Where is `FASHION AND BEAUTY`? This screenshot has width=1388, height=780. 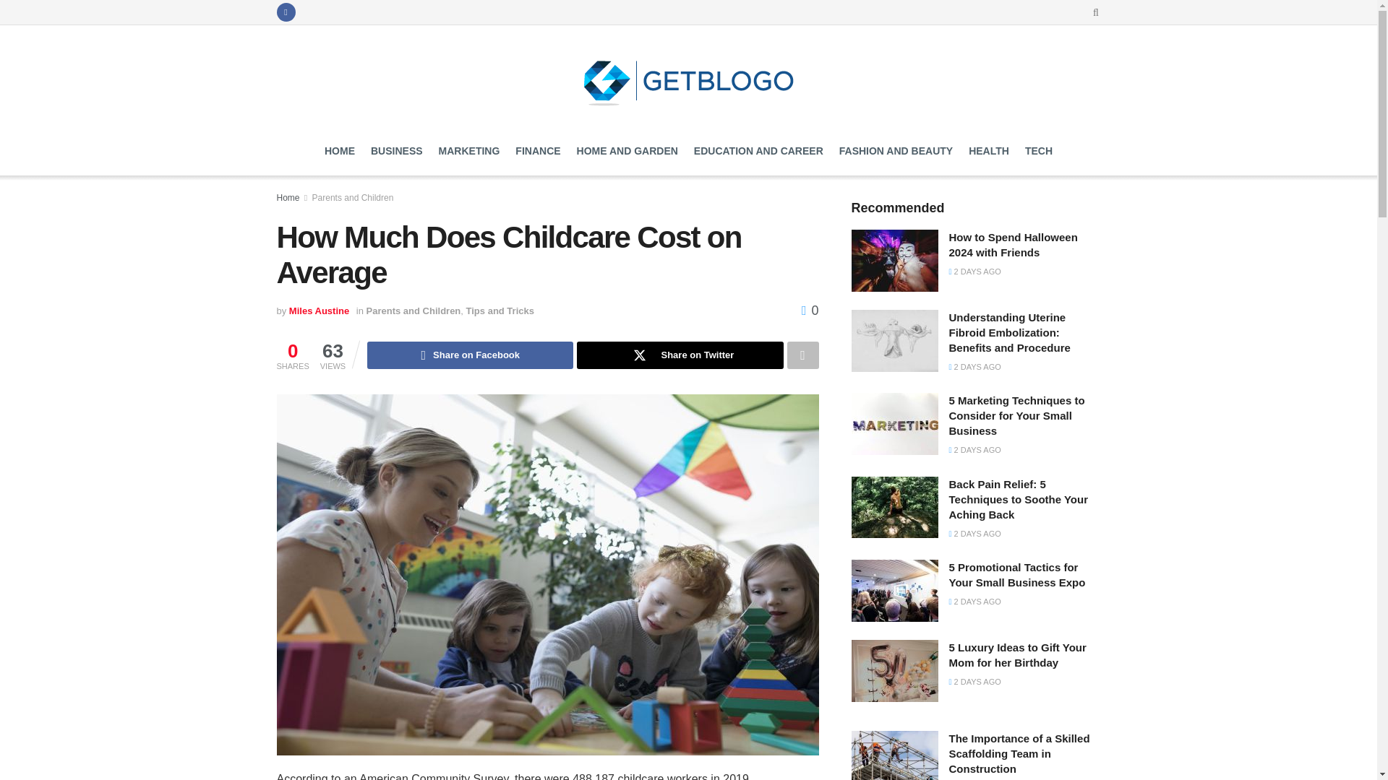
FASHION AND BEAUTY is located at coordinates (896, 150).